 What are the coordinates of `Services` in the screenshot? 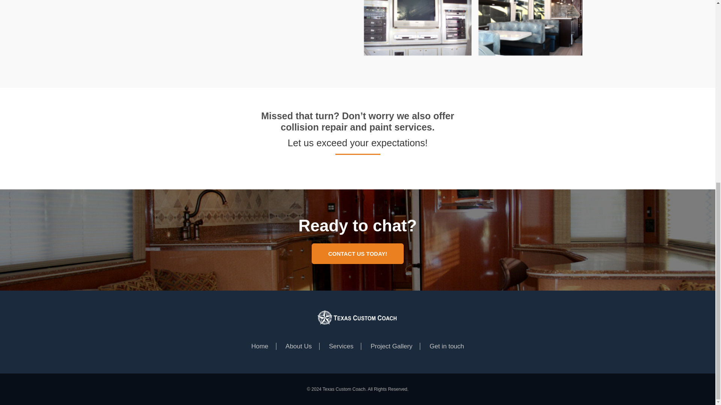 It's located at (341, 346).